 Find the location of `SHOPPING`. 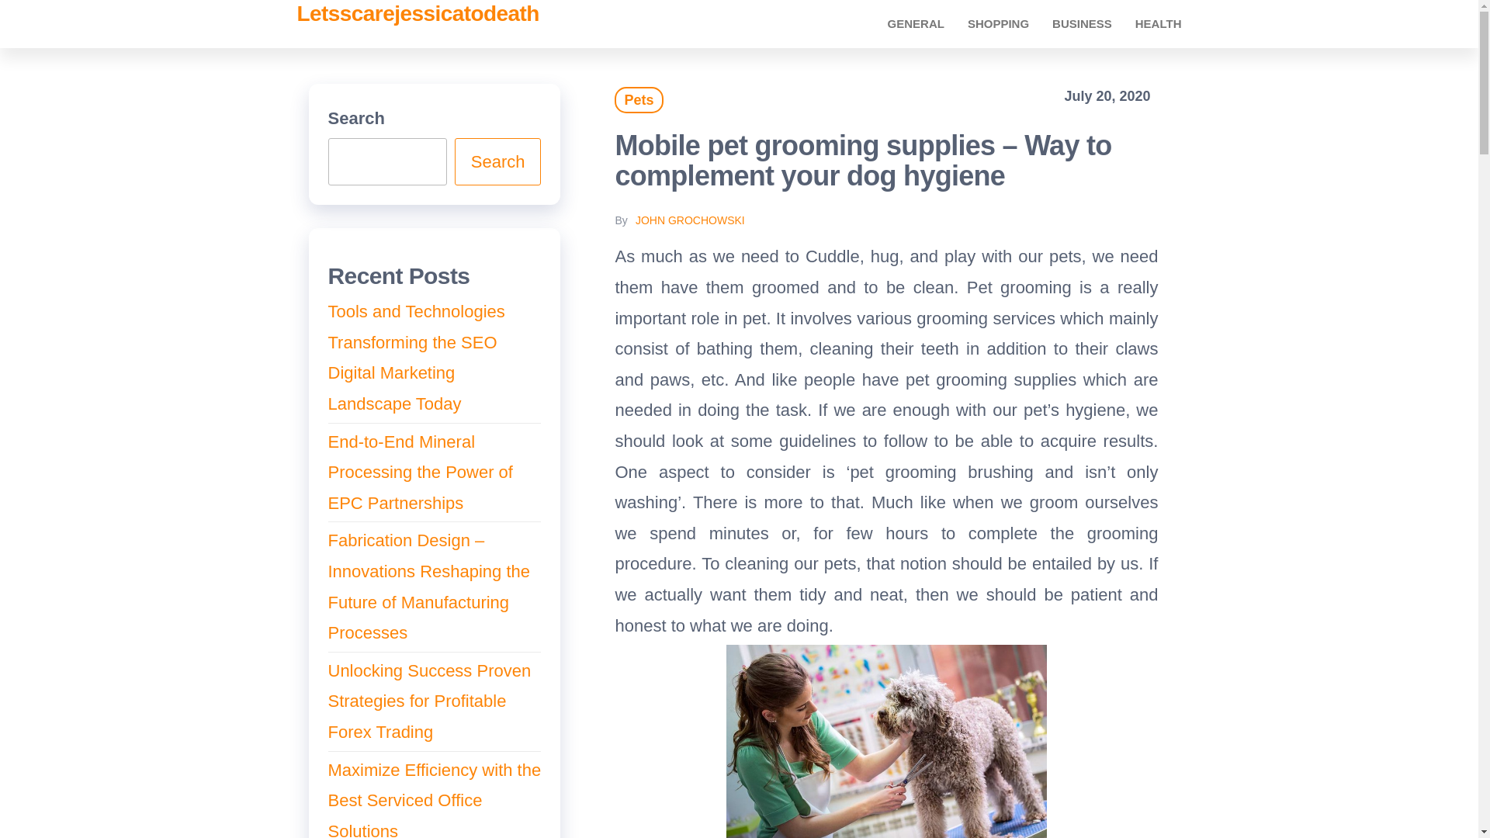

SHOPPING is located at coordinates (998, 23).